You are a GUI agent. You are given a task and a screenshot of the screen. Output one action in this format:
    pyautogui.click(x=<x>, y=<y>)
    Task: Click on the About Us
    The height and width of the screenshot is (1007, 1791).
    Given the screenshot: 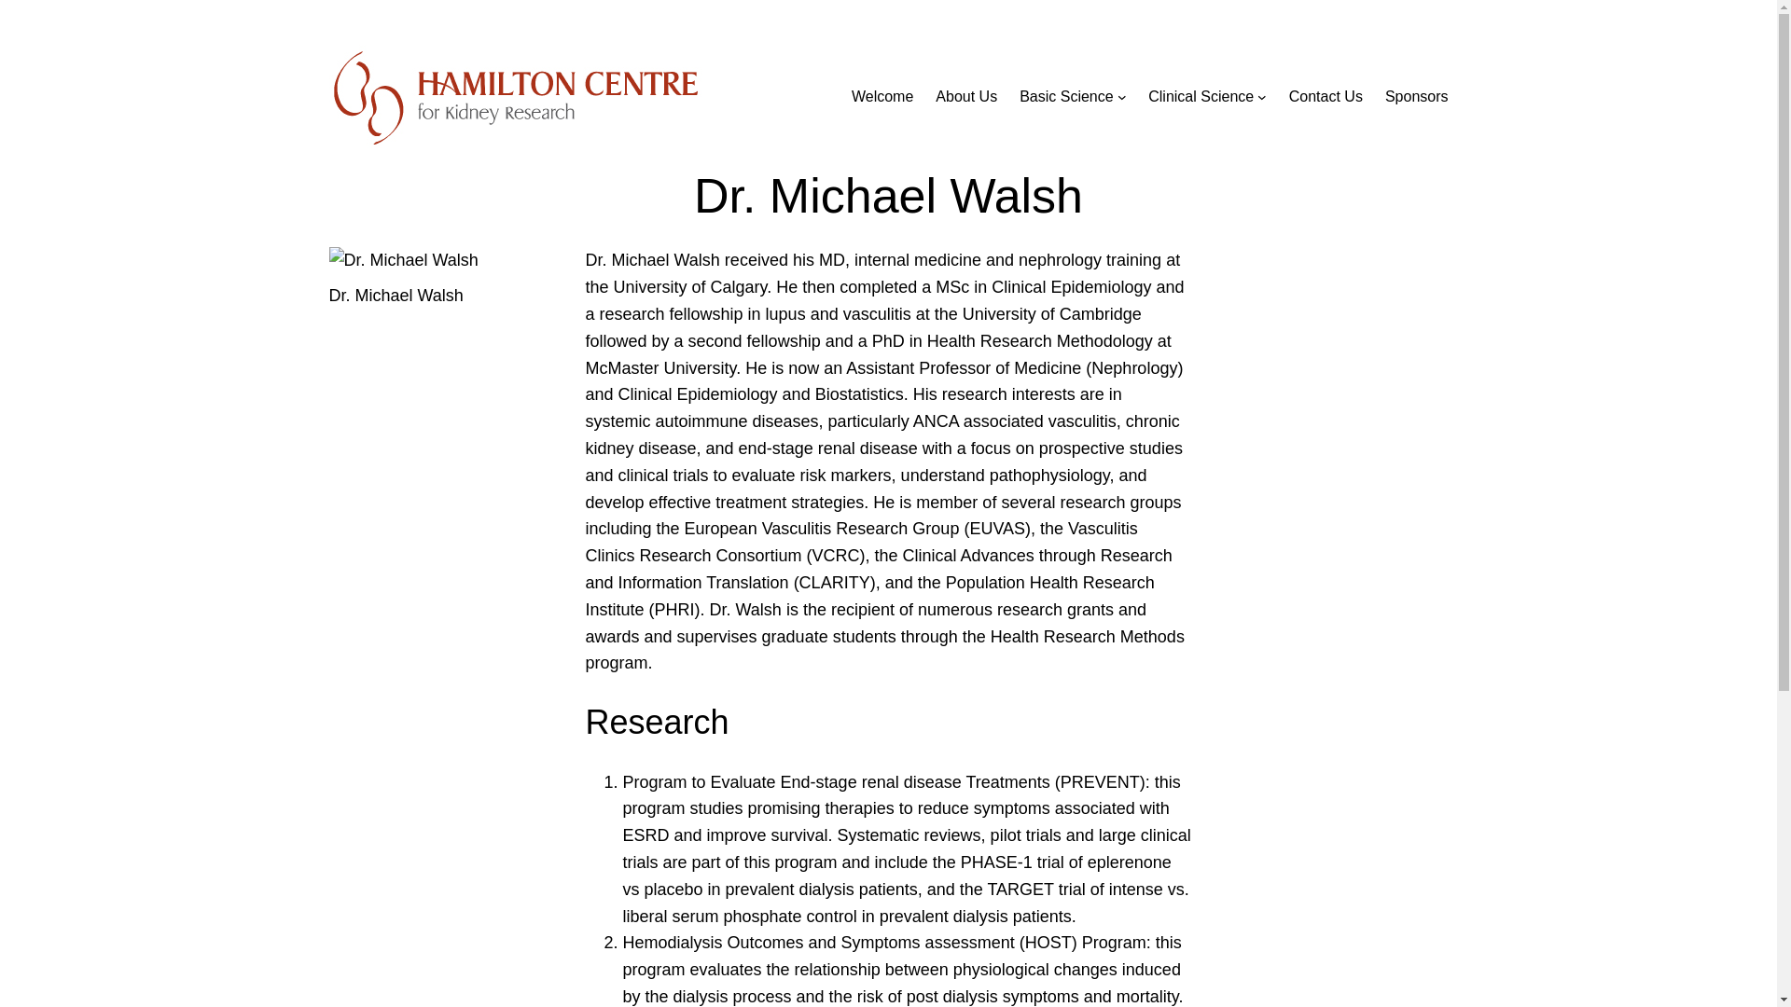 What is the action you would take?
    pyautogui.click(x=966, y=96)
    